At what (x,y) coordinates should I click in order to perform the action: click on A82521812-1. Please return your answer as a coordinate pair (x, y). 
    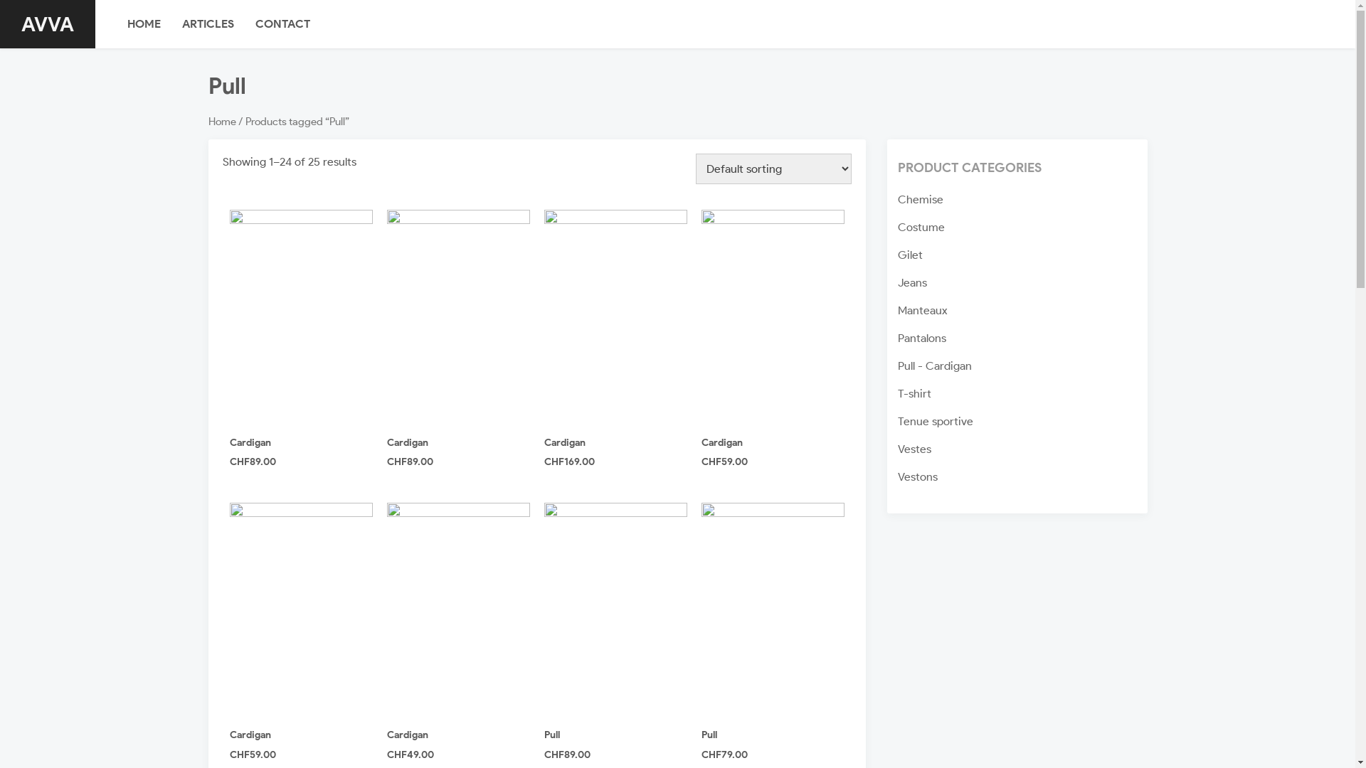
    Looking at the image, I should click on (458, 610).